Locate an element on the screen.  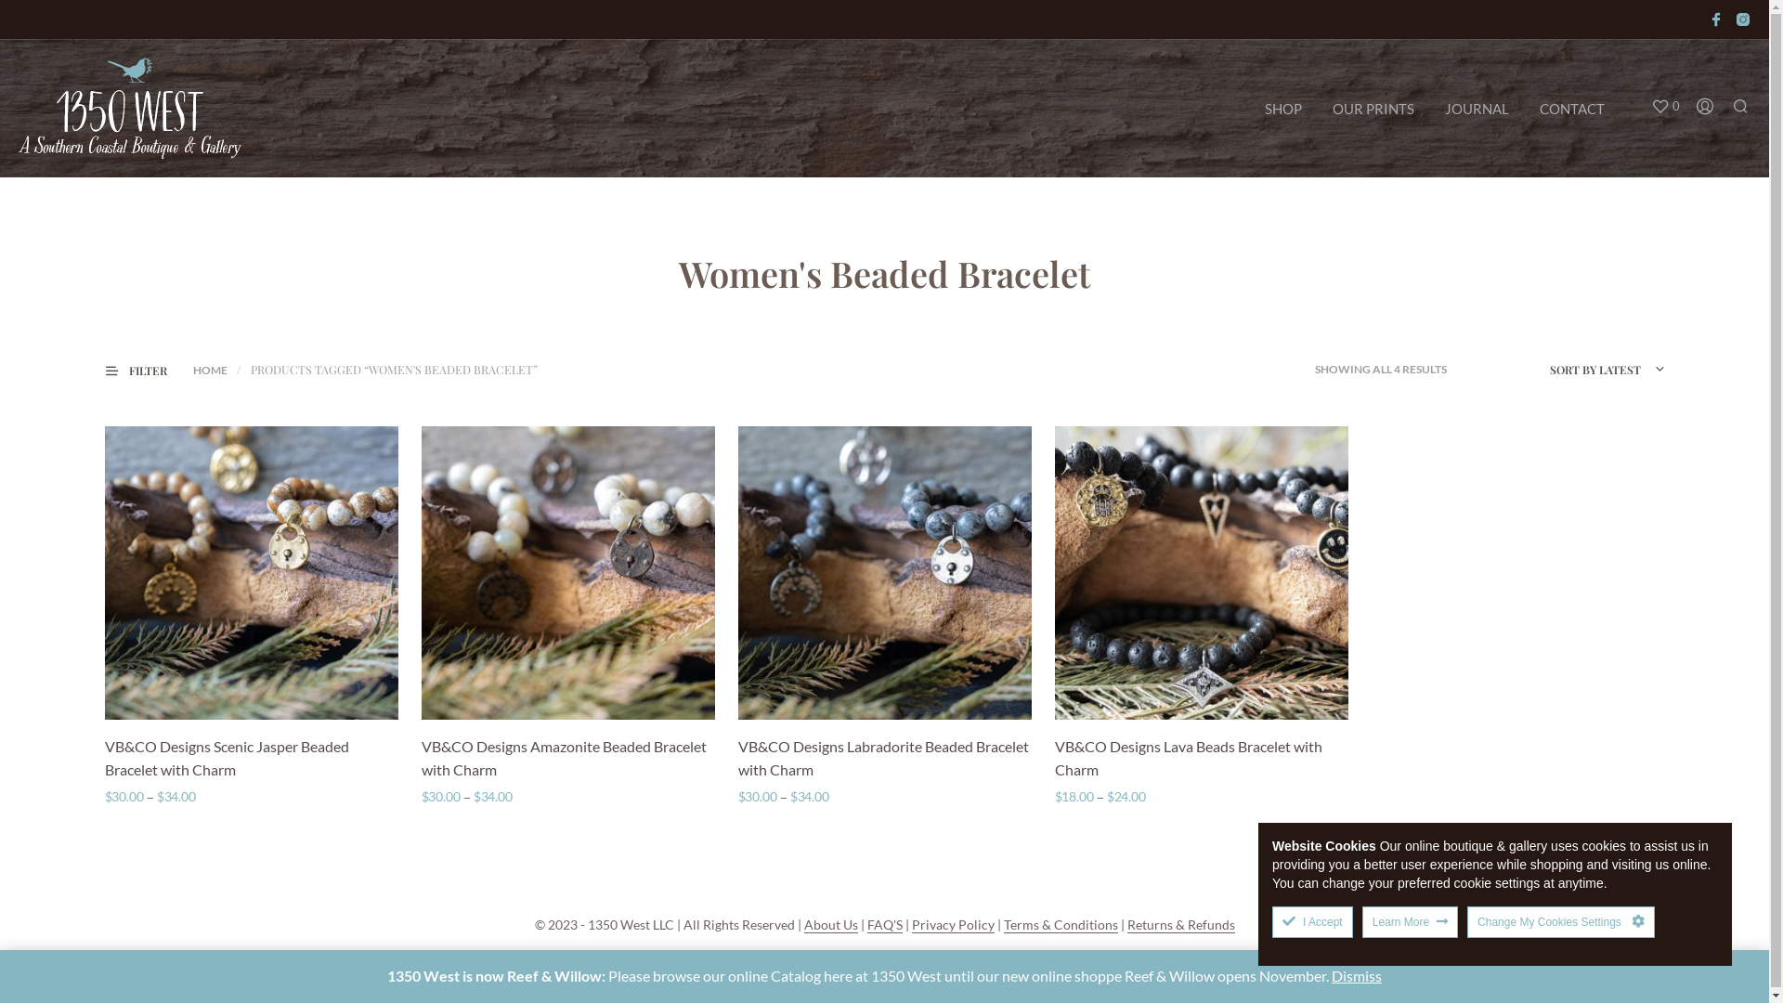
SHOP is located at coordinates (1283, 110).